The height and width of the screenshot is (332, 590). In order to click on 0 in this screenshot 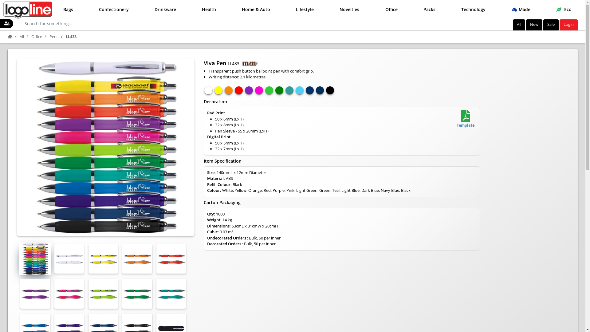, I will do `click(171, 294)`.